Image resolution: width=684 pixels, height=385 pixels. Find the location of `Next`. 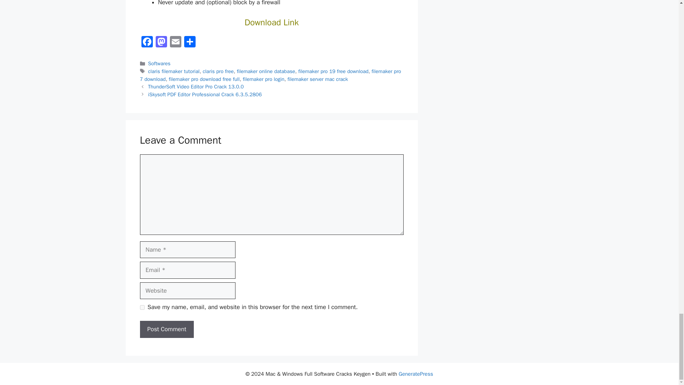

Next is located at coordinates (205, 94).